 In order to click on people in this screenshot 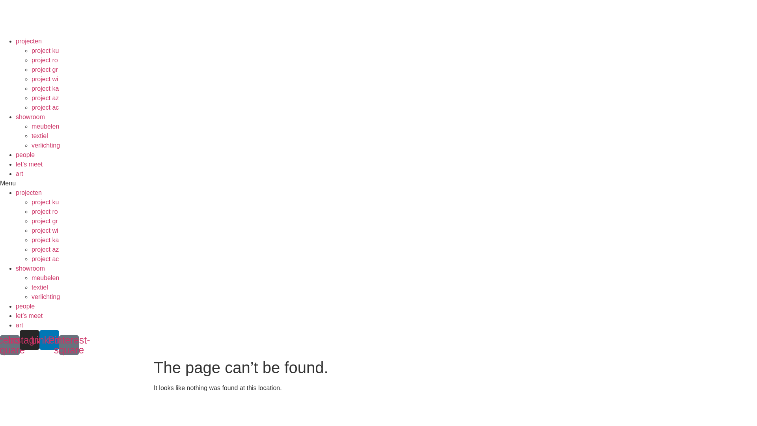, I will do `click(25, 155)`.